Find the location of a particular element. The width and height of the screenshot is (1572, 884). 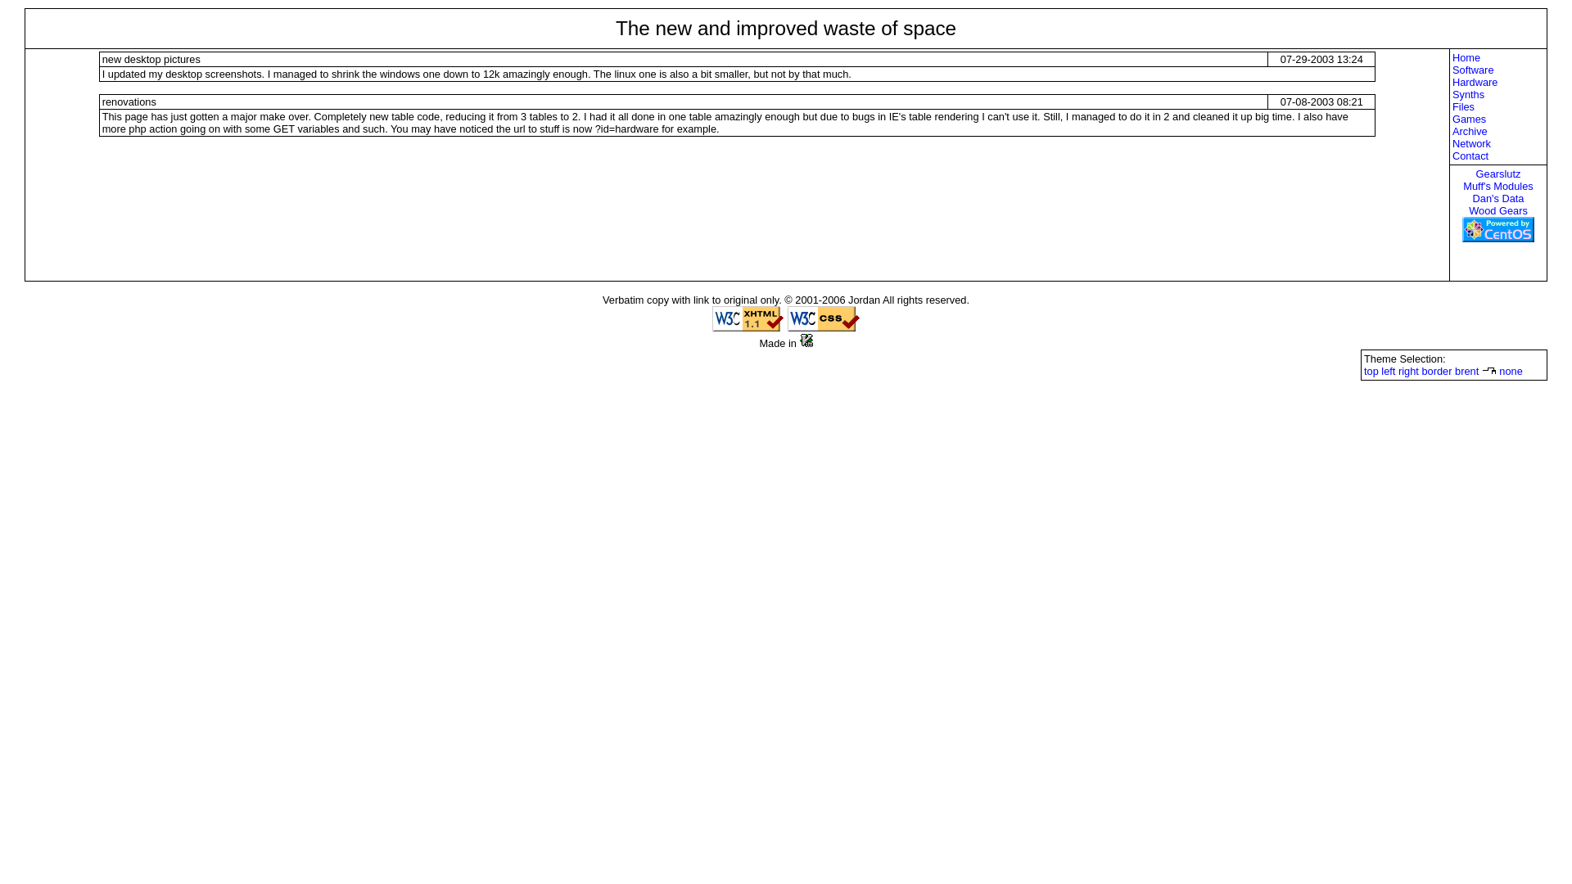

Hardware is located at coordinates (1498, 82).